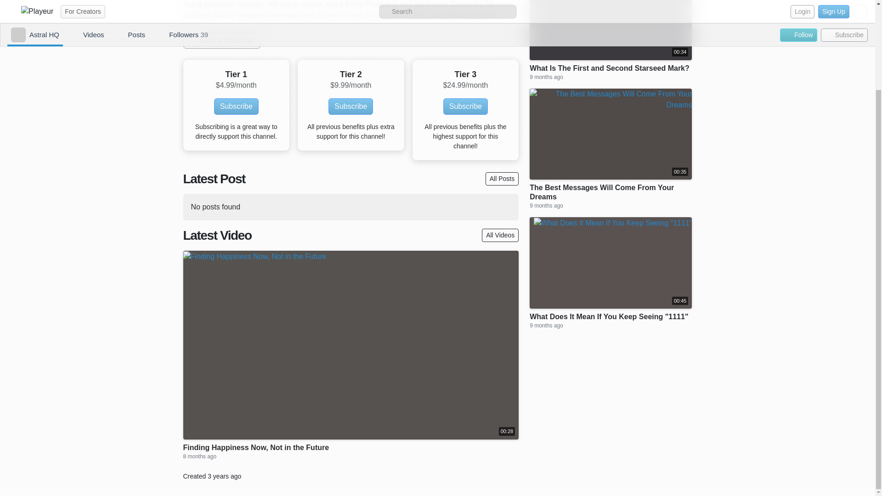  Describe the element at coordinates (236, 106) in the screenshot. I see `Subscribe` at that location.